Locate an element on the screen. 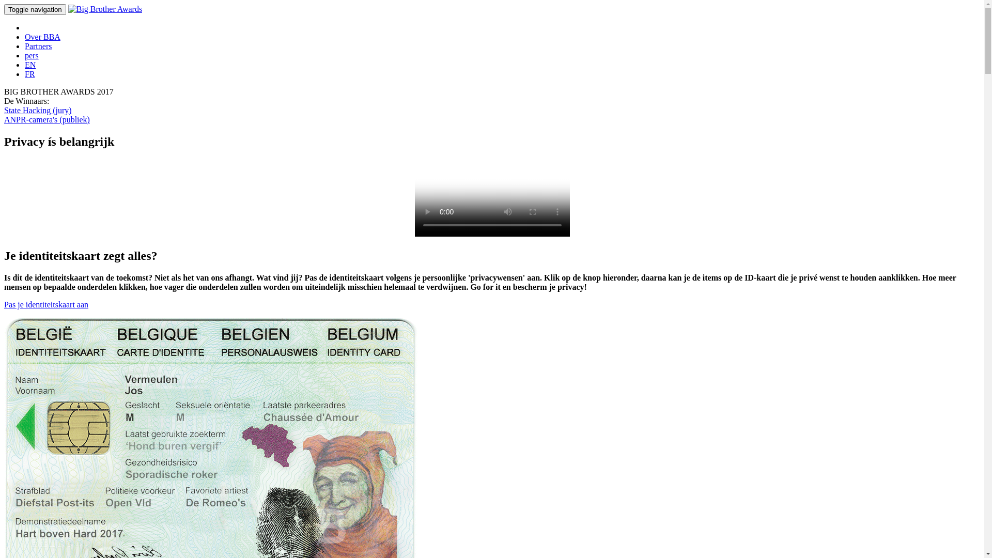 Image resolution: width=992 pixels, height=558 pixels. Pas je identiteitskaart aan is located at coordinates (47, 305).